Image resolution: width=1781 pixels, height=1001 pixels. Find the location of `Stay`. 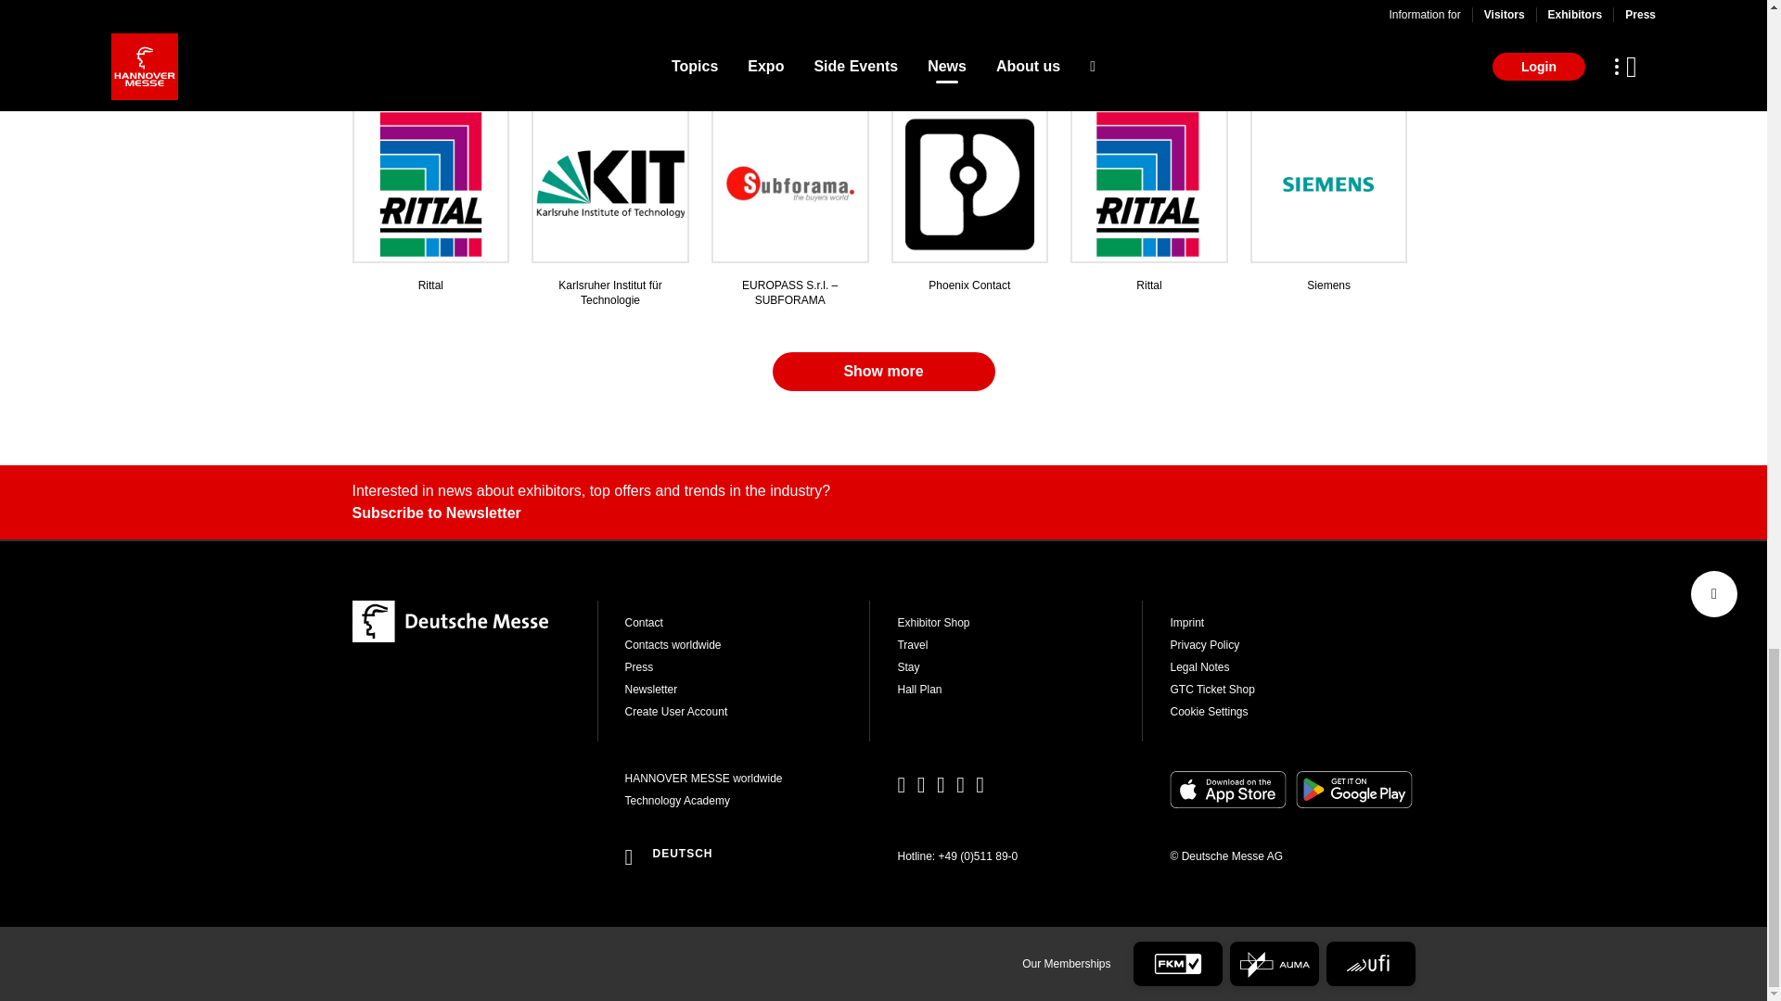

Stay is located at coordinates (1019, 666).